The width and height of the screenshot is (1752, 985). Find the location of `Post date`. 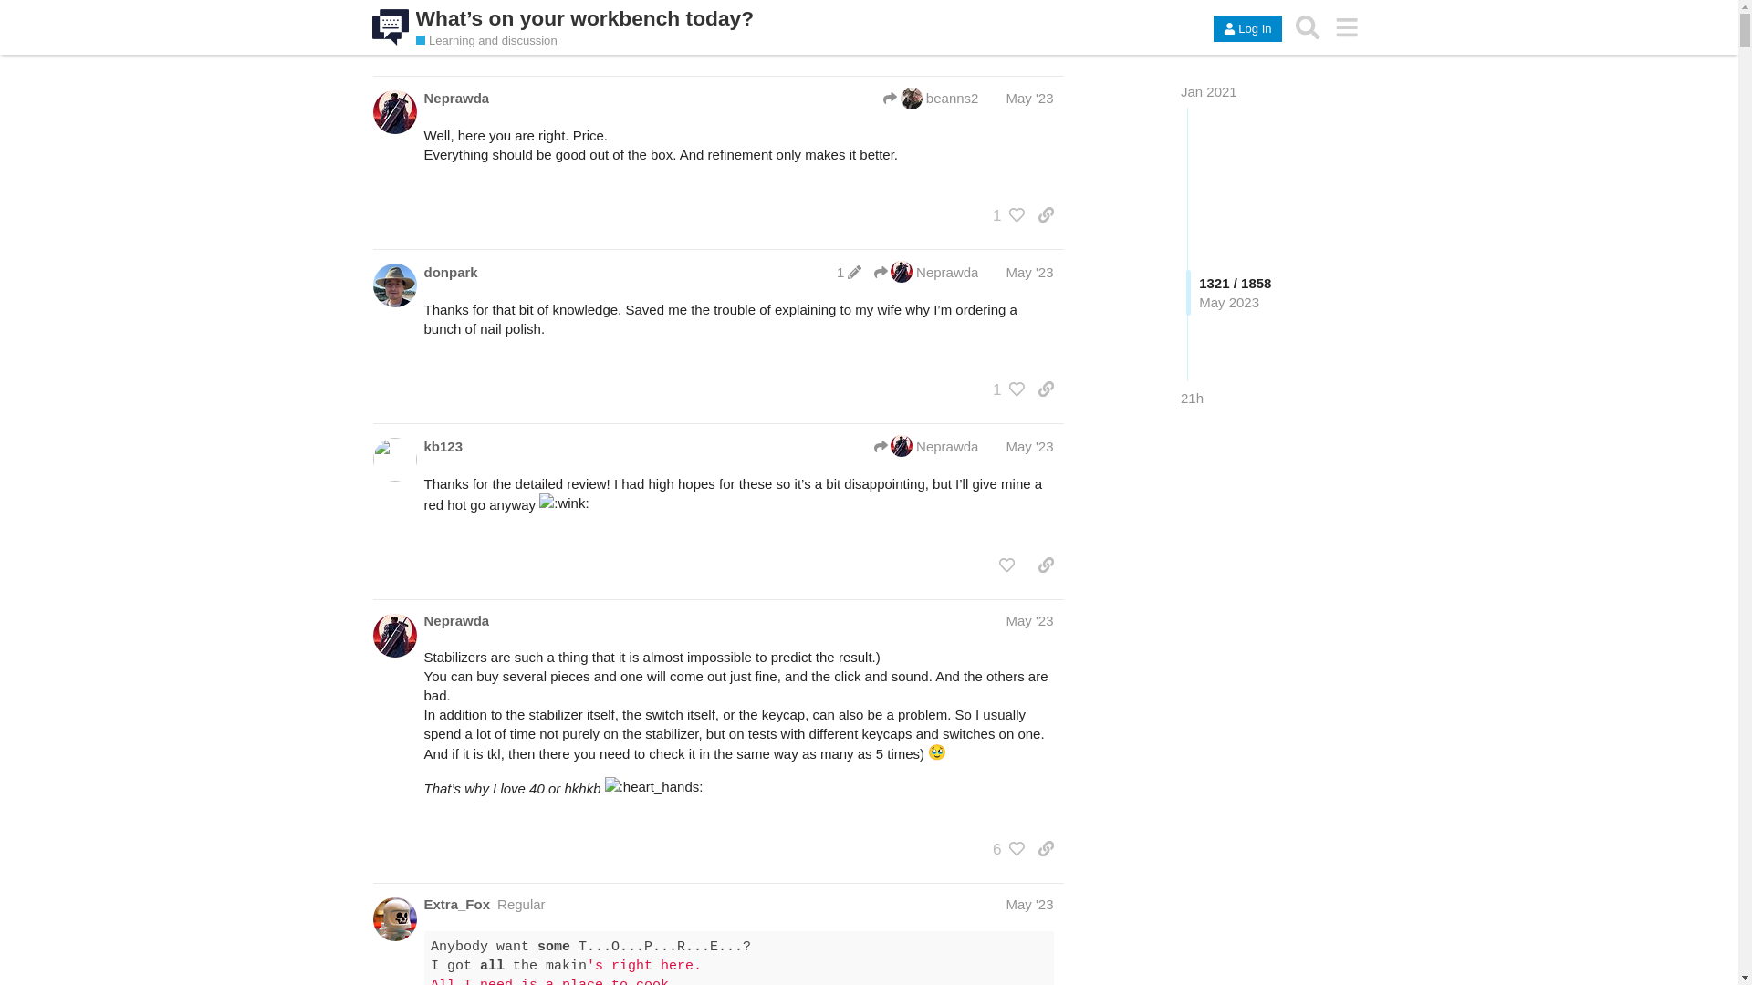

Post date is located at coordinates (1029, 272).